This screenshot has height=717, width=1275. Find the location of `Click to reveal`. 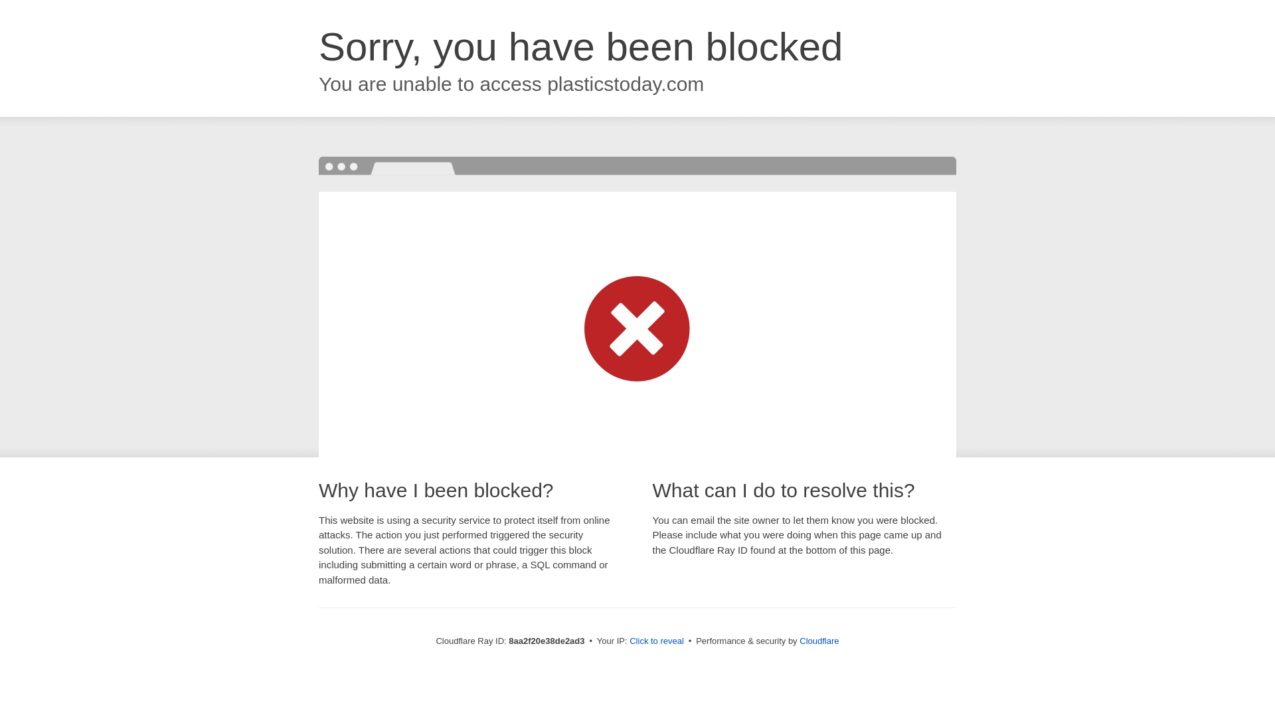

Click to reveal is located at coordinates (656, 641).